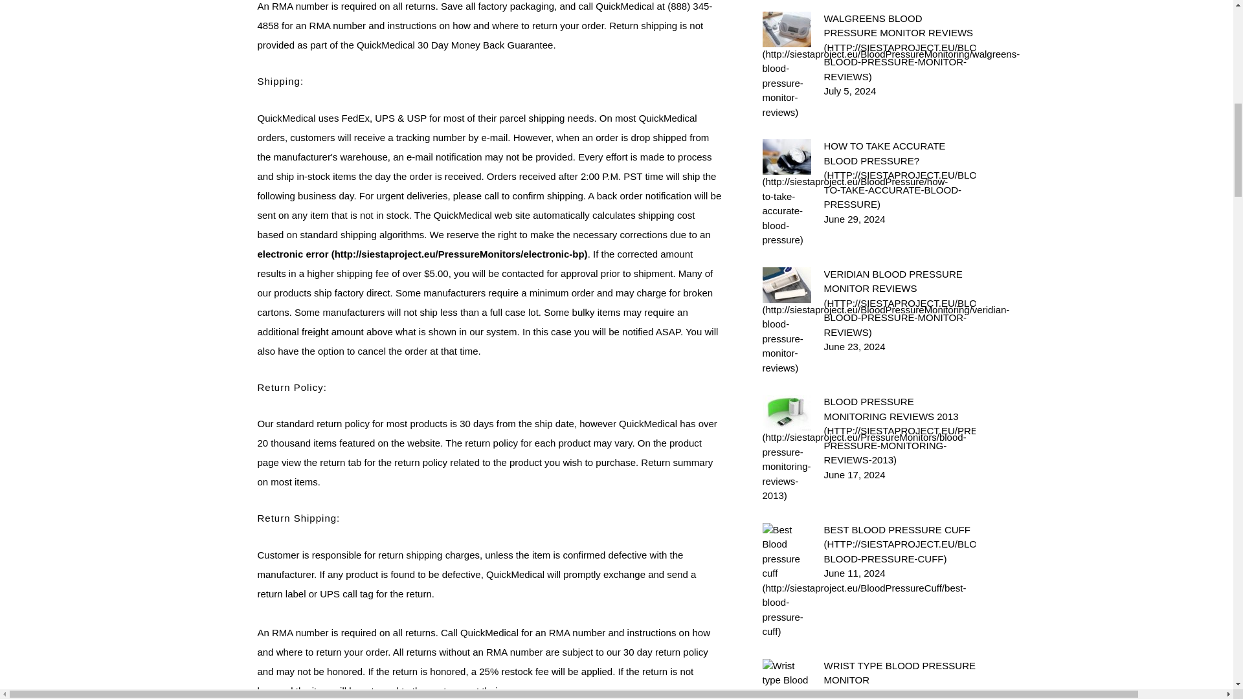 The width and height of the screenshot is (1243, 699). Describe the element at coordinates (422, 254) in the screenshot. I see `electronic error` at that location.